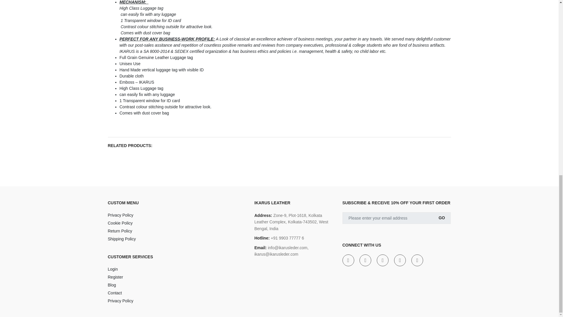 The image size is (563, 317). Describe the element at coordinates (177, 231) in the screenshot. I see `Return Policy` at that location.